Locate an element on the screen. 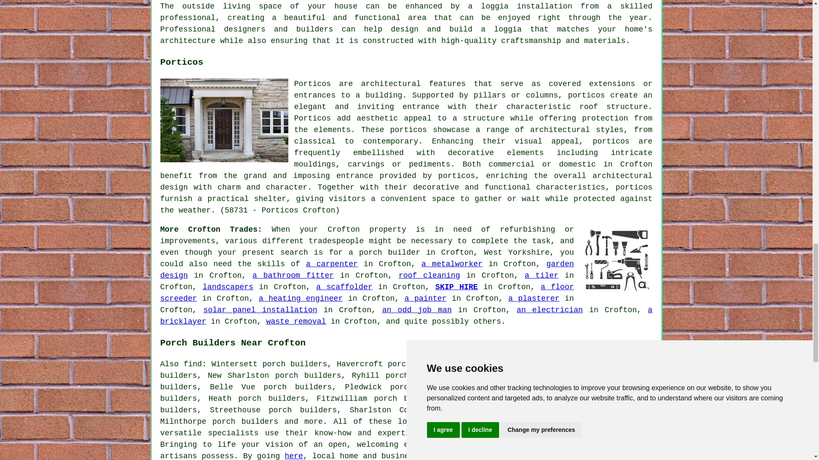 The width and height of the screenshot is (819, 460). Porticos Crofton is located at coordinates (224, 120).